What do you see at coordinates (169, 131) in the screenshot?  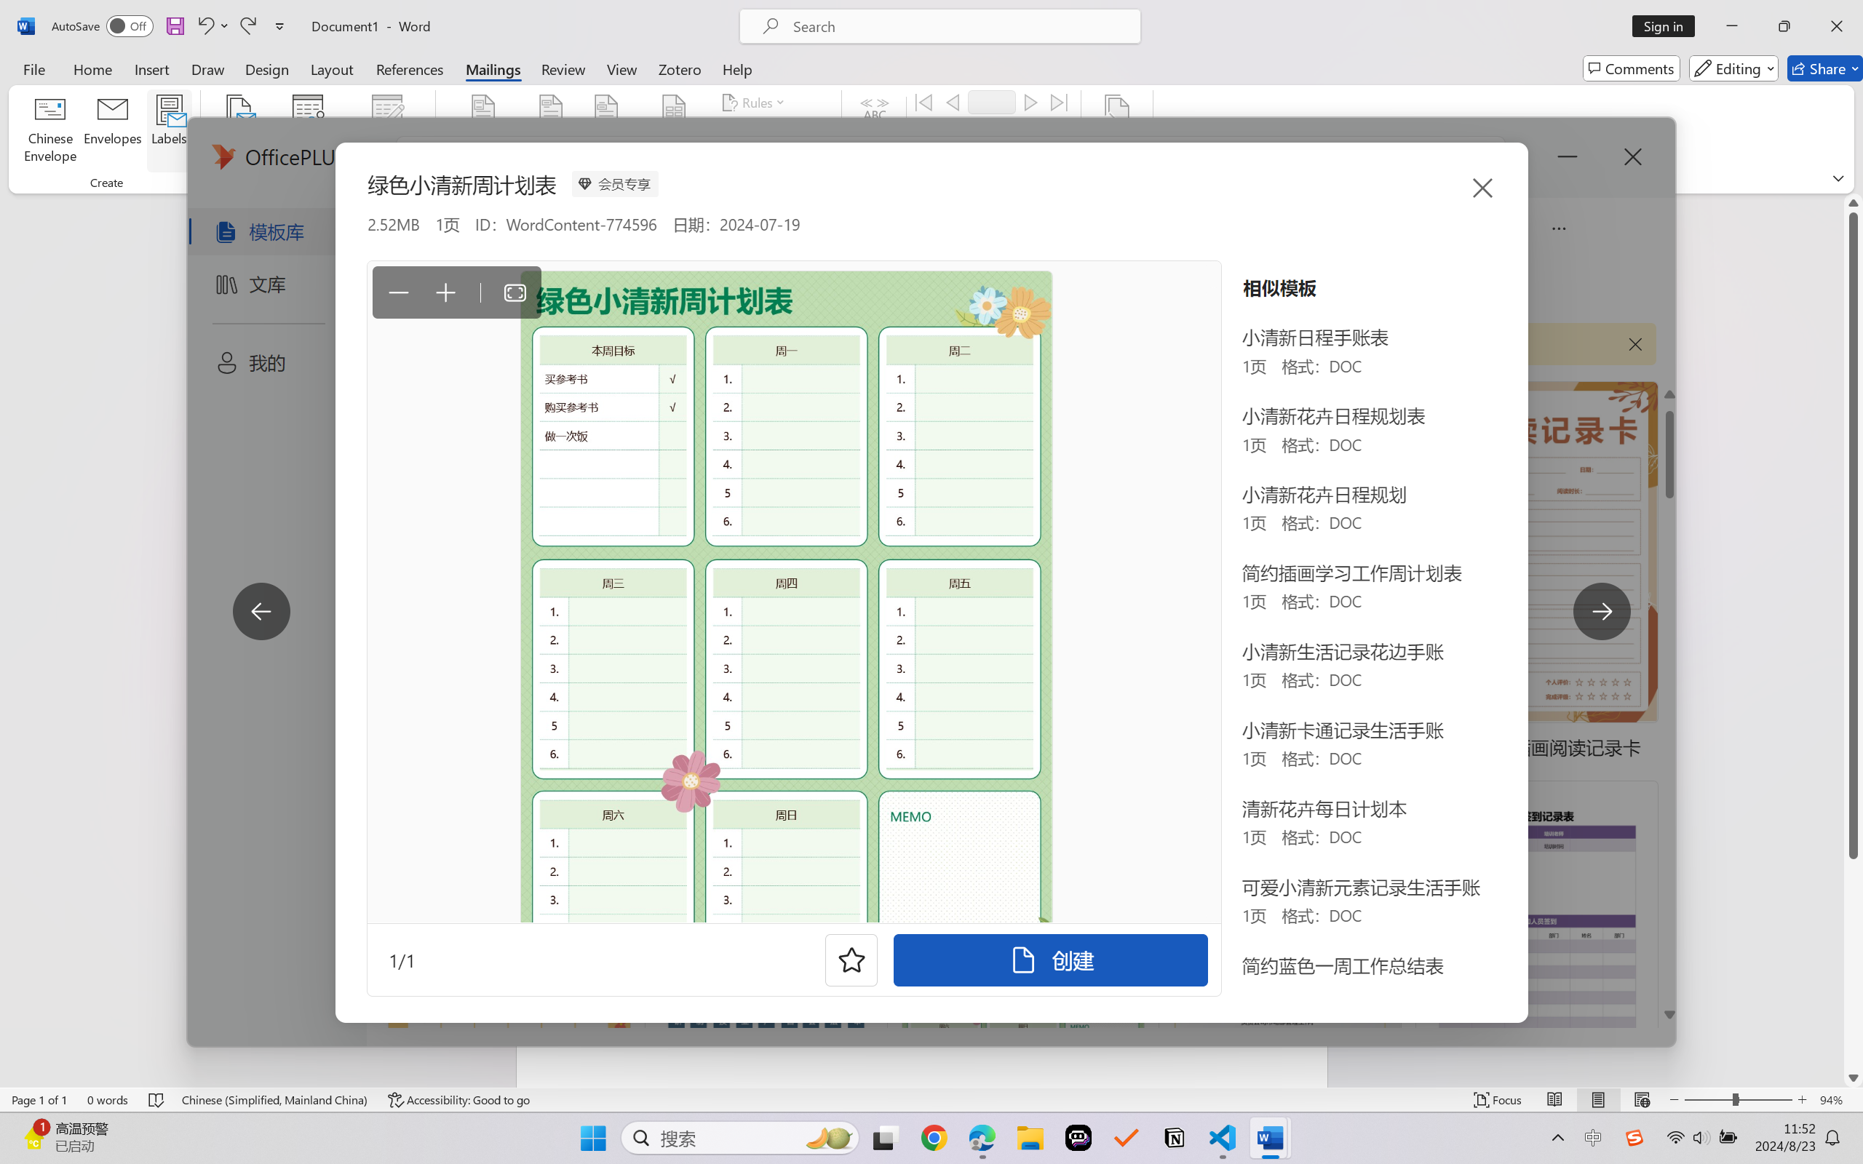 I see `Labels...` at bounding box center [169, 131].